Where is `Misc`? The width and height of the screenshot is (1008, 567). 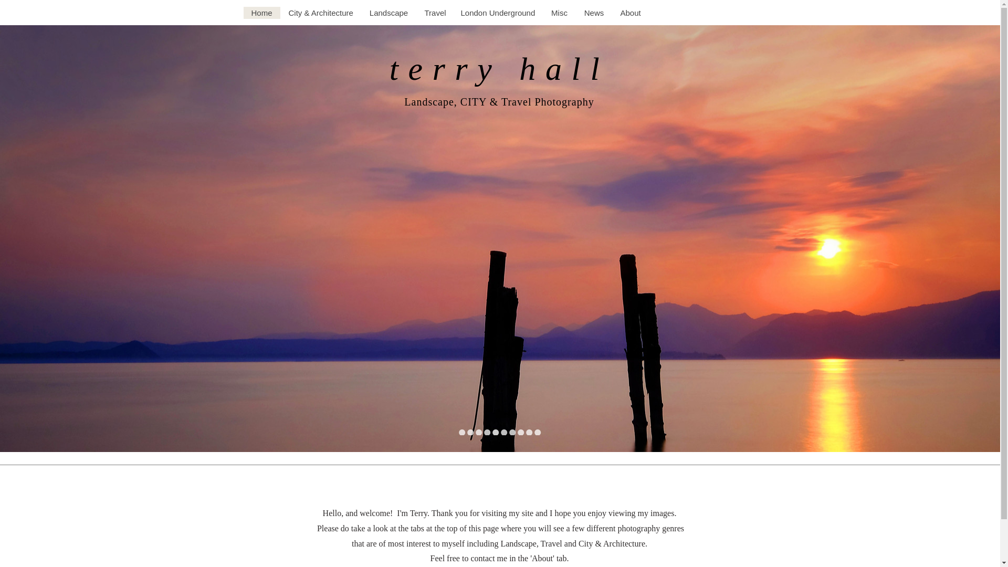 Misc is located at coordinates (559, 13).